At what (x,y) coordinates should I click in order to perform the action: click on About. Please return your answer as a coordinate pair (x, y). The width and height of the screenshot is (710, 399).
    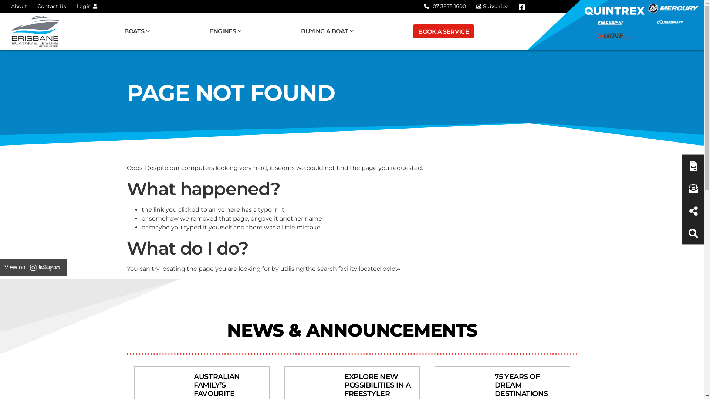
    Looking at the image, I should click on (19, 6).